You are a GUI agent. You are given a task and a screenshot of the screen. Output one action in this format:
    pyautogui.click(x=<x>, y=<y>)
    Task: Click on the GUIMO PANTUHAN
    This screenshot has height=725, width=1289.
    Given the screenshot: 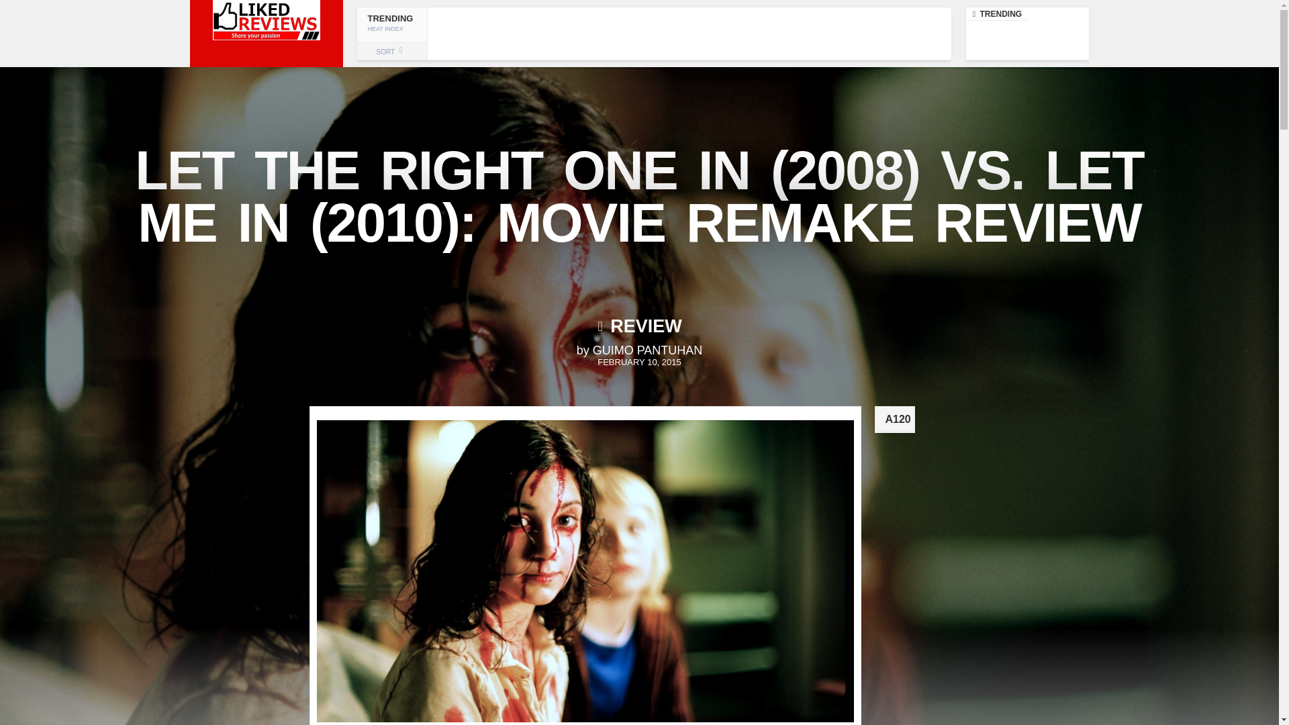 What is the action you would take?
    pyautogui.click(x=653, y=33)
    